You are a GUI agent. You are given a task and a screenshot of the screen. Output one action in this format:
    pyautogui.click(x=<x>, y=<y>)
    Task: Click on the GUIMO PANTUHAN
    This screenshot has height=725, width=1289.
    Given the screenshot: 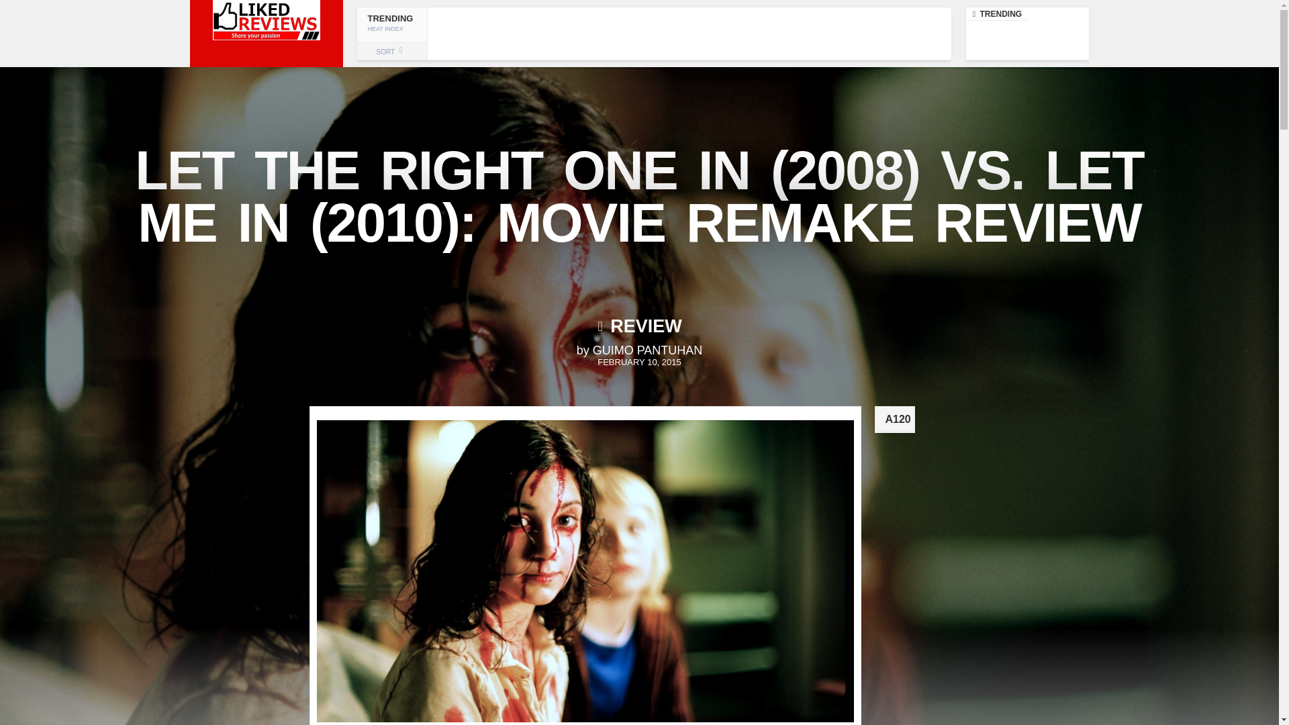 What is the action you would take?
    pyautogui.click(x=653, y=33)
    